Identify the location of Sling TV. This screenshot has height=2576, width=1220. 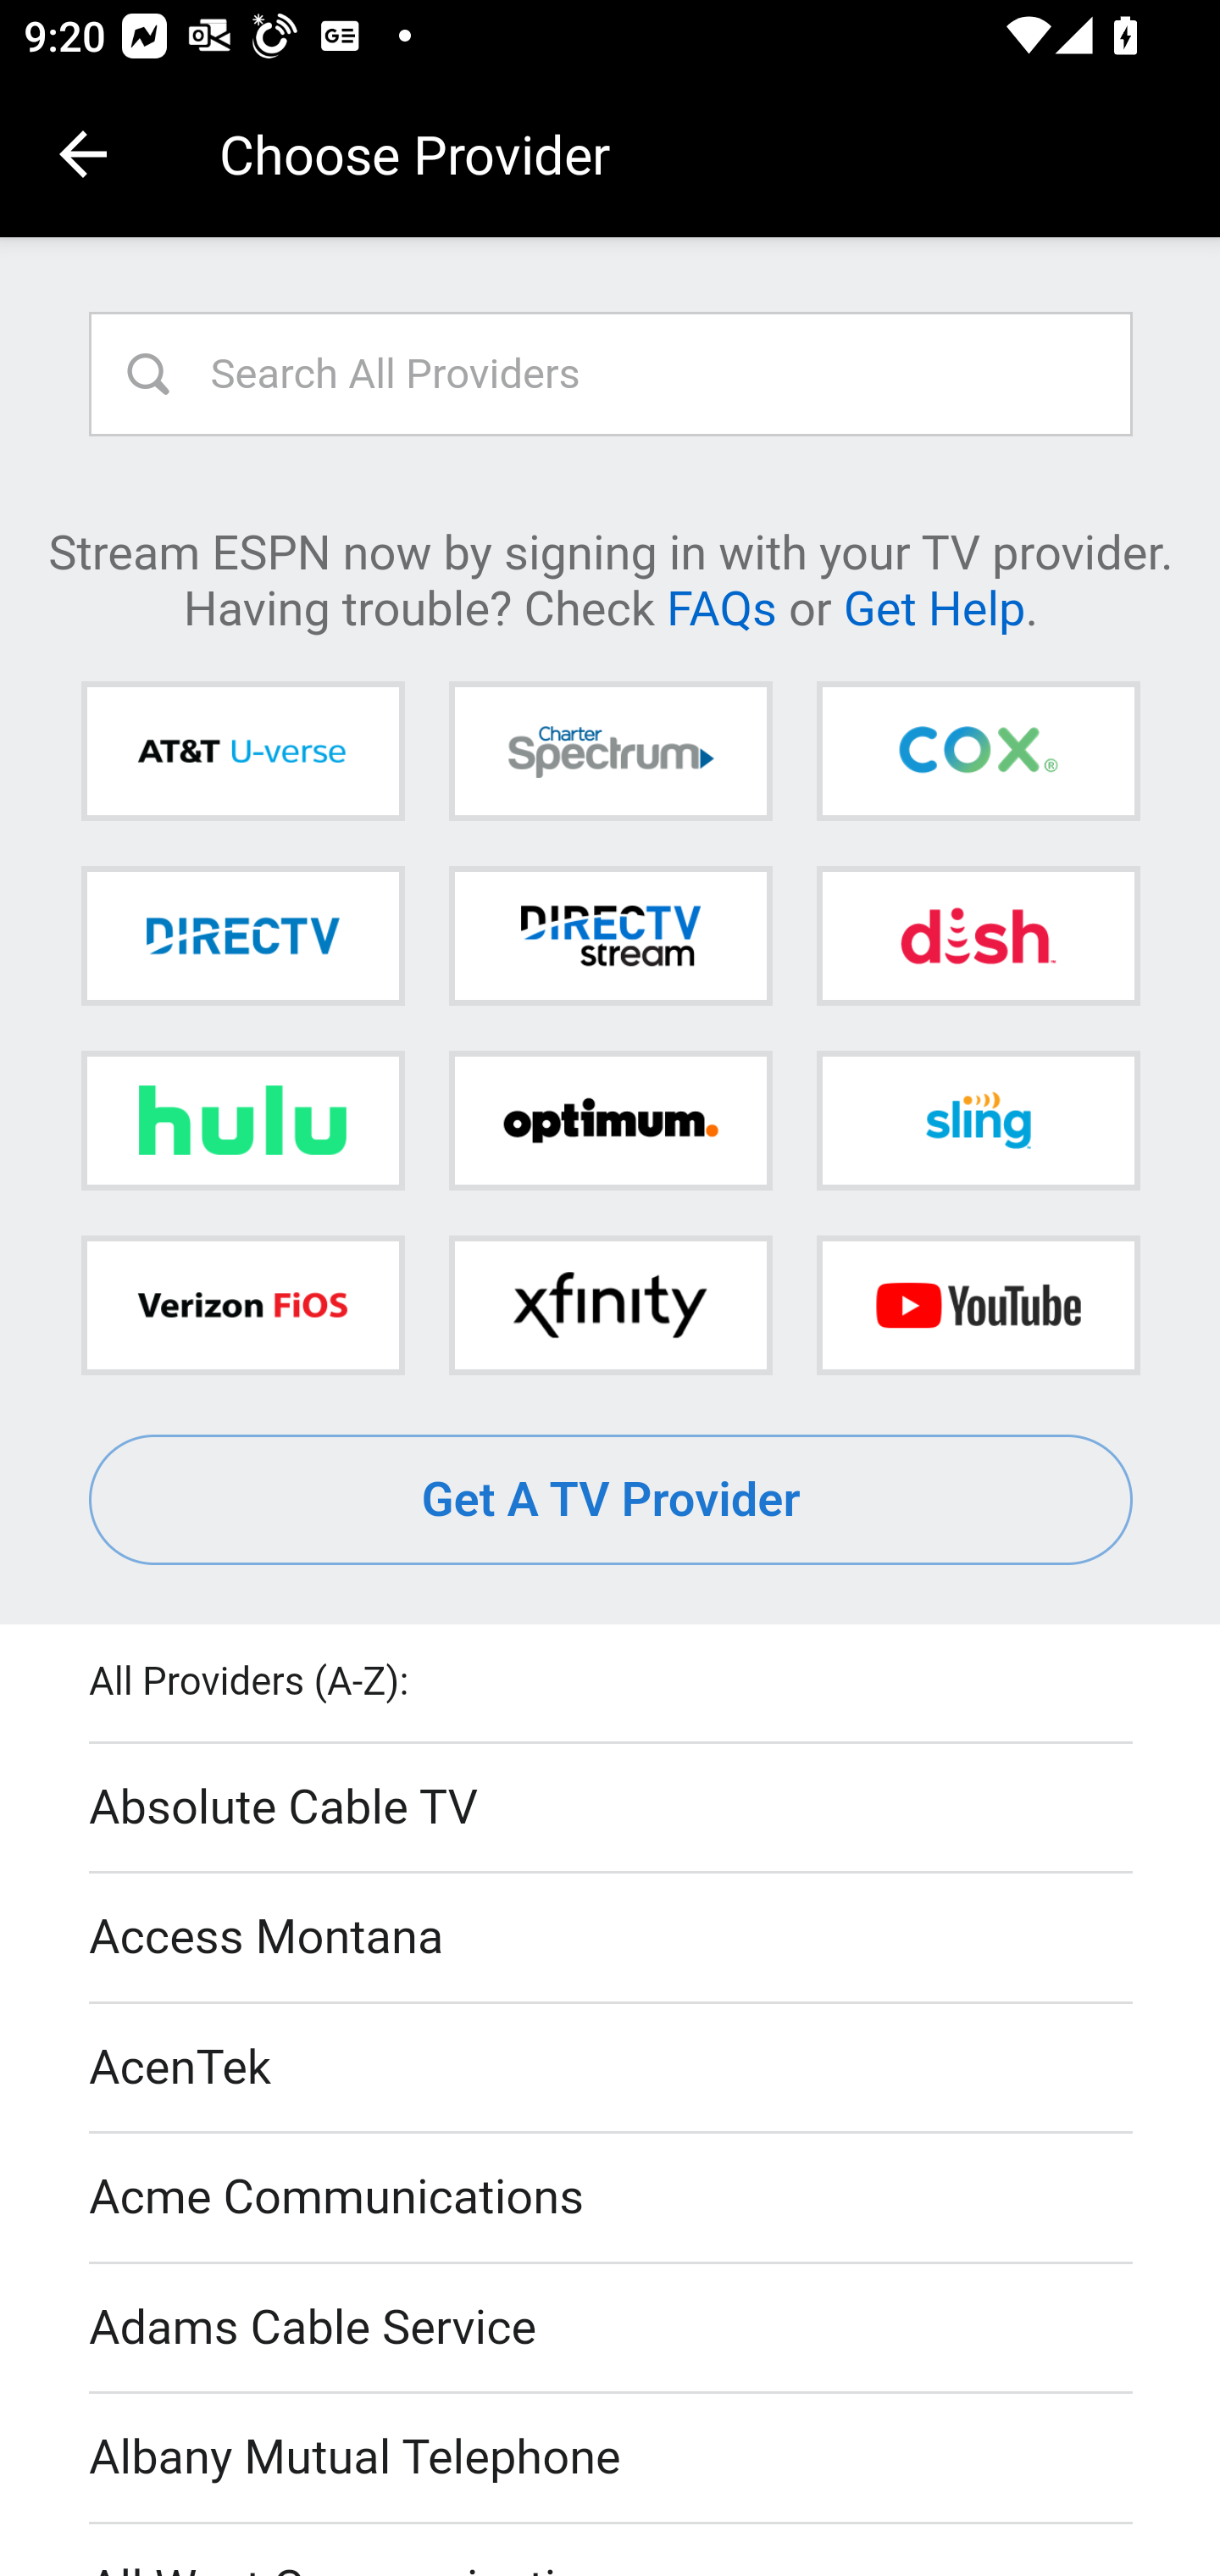
(978, 1120).